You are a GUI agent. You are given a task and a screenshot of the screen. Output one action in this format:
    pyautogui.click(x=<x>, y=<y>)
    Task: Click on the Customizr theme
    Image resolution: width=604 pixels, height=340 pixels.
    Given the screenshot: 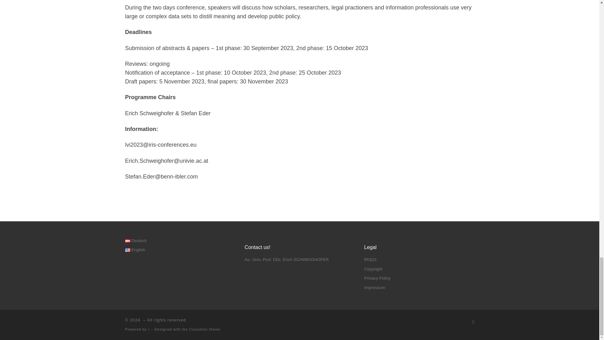 What is the action you would take?
    pyautogui.click(x=204, y=329)
    